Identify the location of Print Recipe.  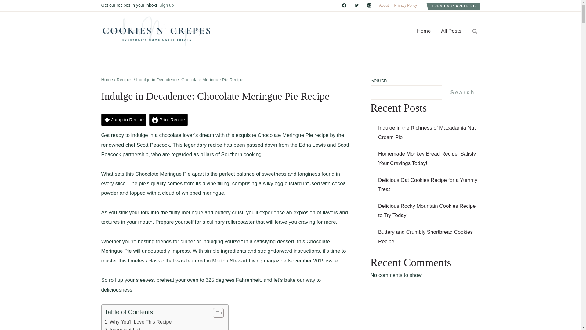
(168, 119).